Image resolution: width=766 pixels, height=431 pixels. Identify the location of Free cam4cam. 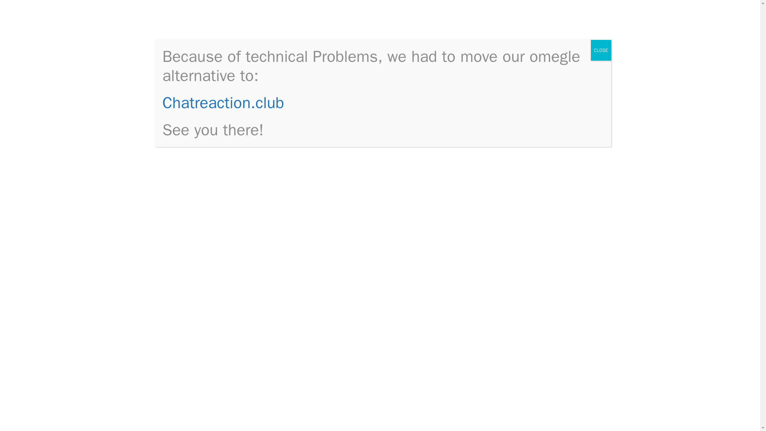
(527, 271).